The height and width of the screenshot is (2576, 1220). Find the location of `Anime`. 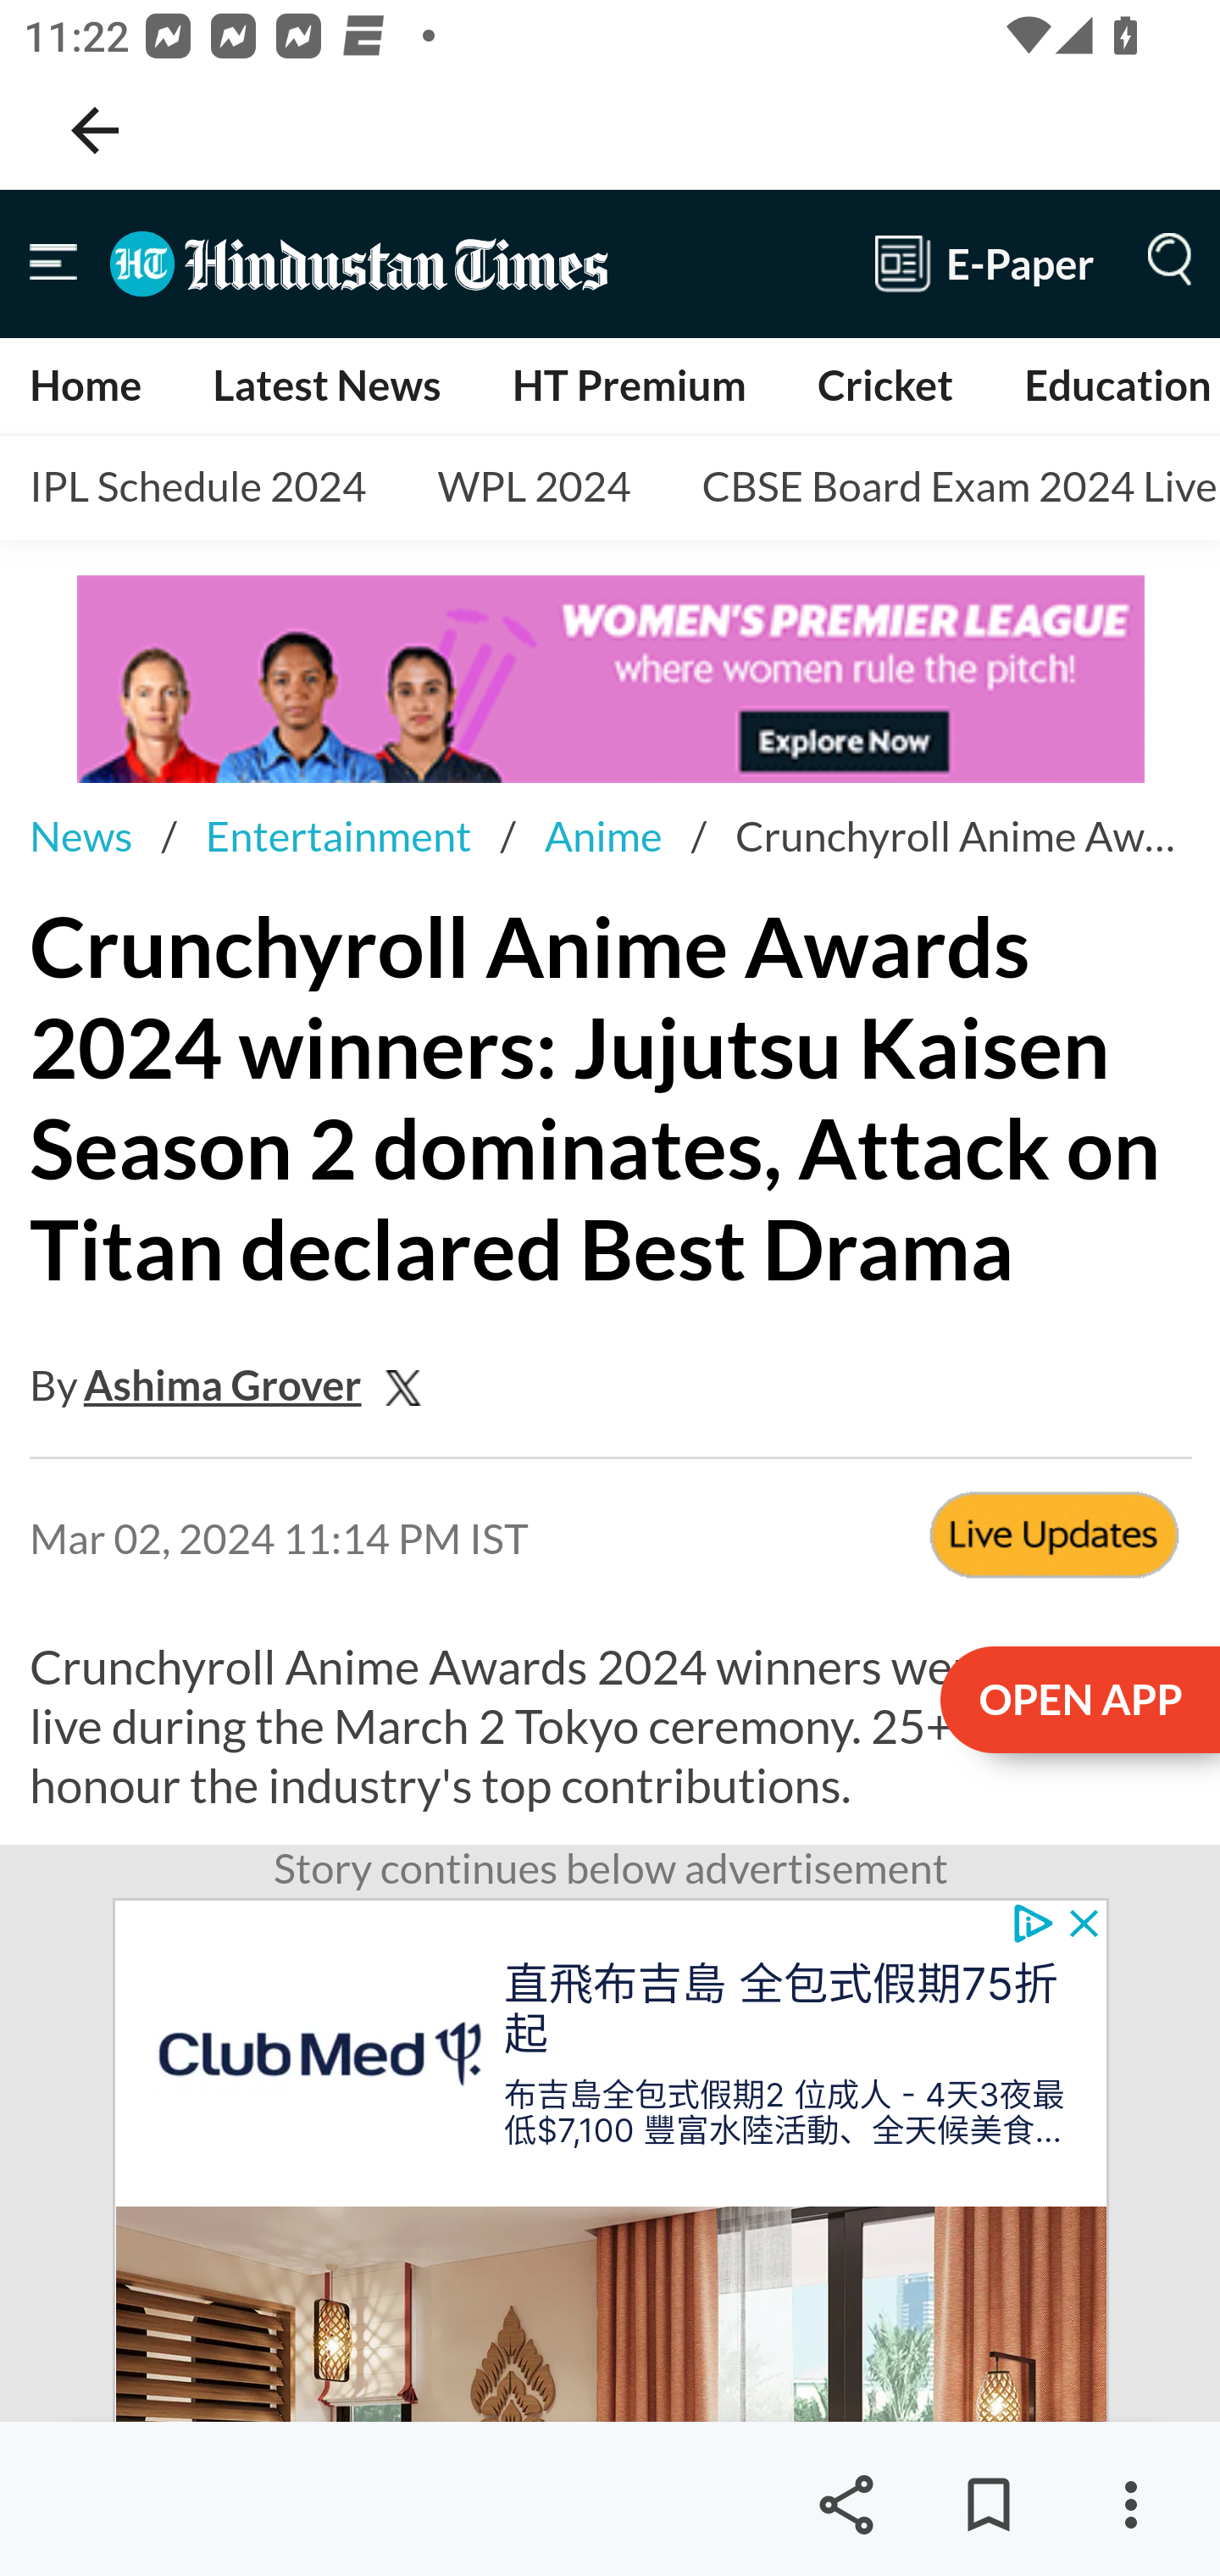

Anime is located at coordinates (602, 836).